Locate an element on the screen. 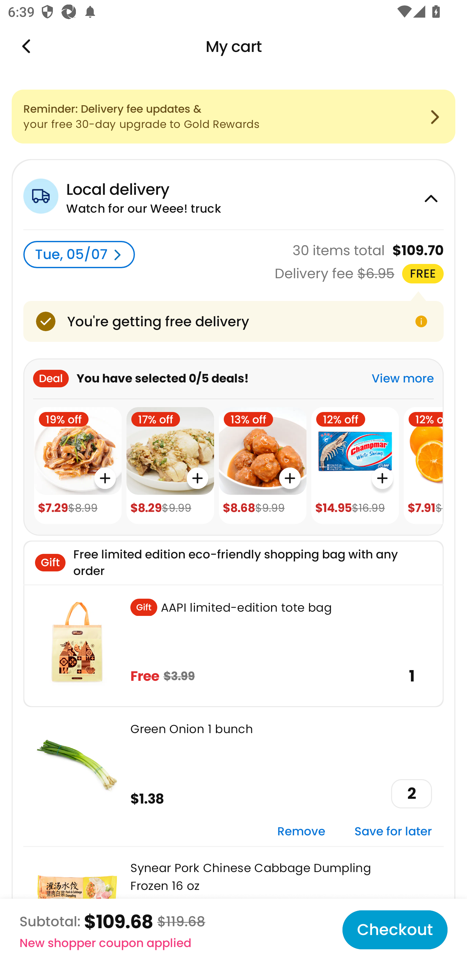 This screenshot has height=961, width=467. Green Onion 1 bunch $1.38 2 Remove Save for later is located at coordinates (233, 776).